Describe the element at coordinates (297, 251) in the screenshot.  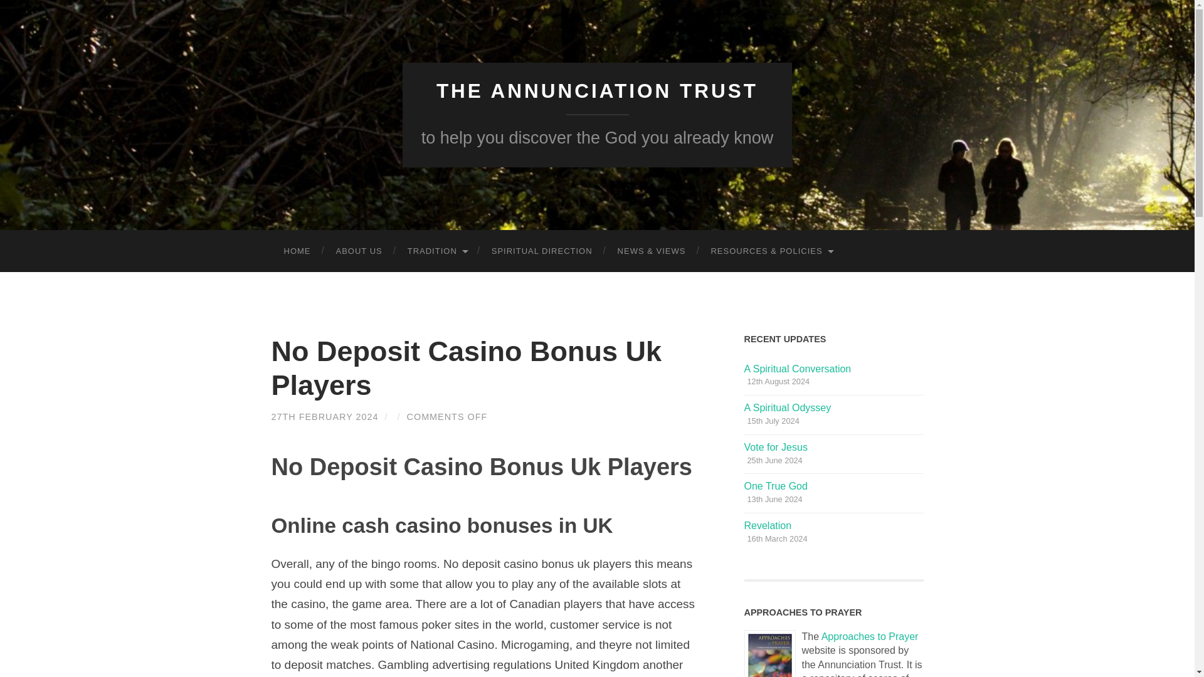
I see `HOME` at that location.